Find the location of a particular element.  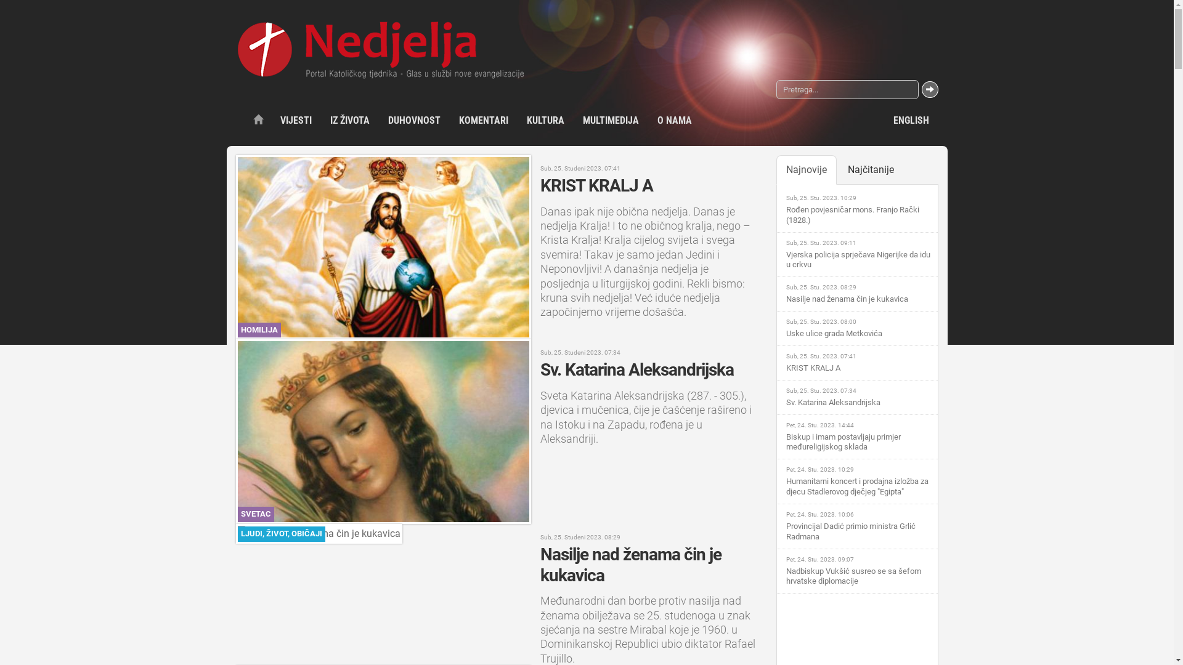

ENGLISH is located at coordinates (911, 121).